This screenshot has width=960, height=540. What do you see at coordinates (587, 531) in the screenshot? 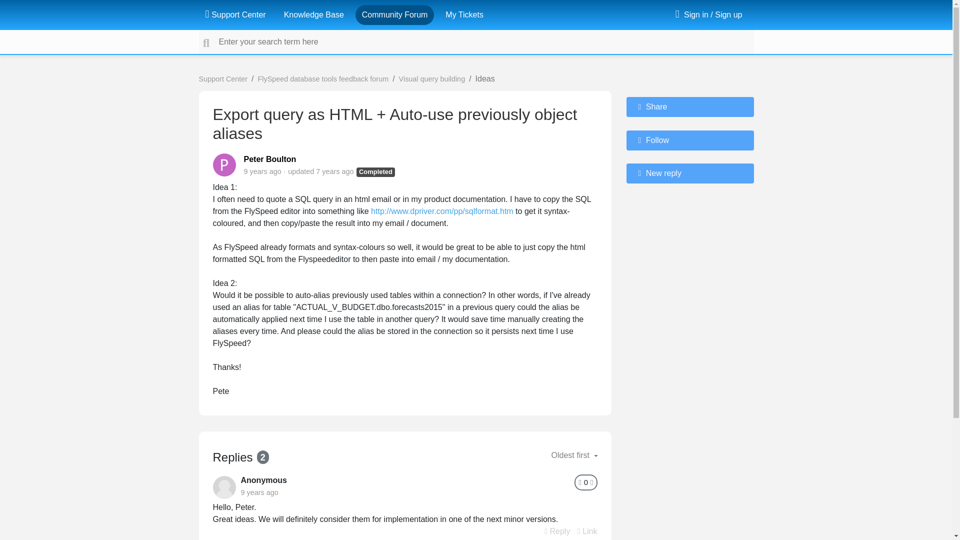
I see `Link` at bounding box center [587, 531].